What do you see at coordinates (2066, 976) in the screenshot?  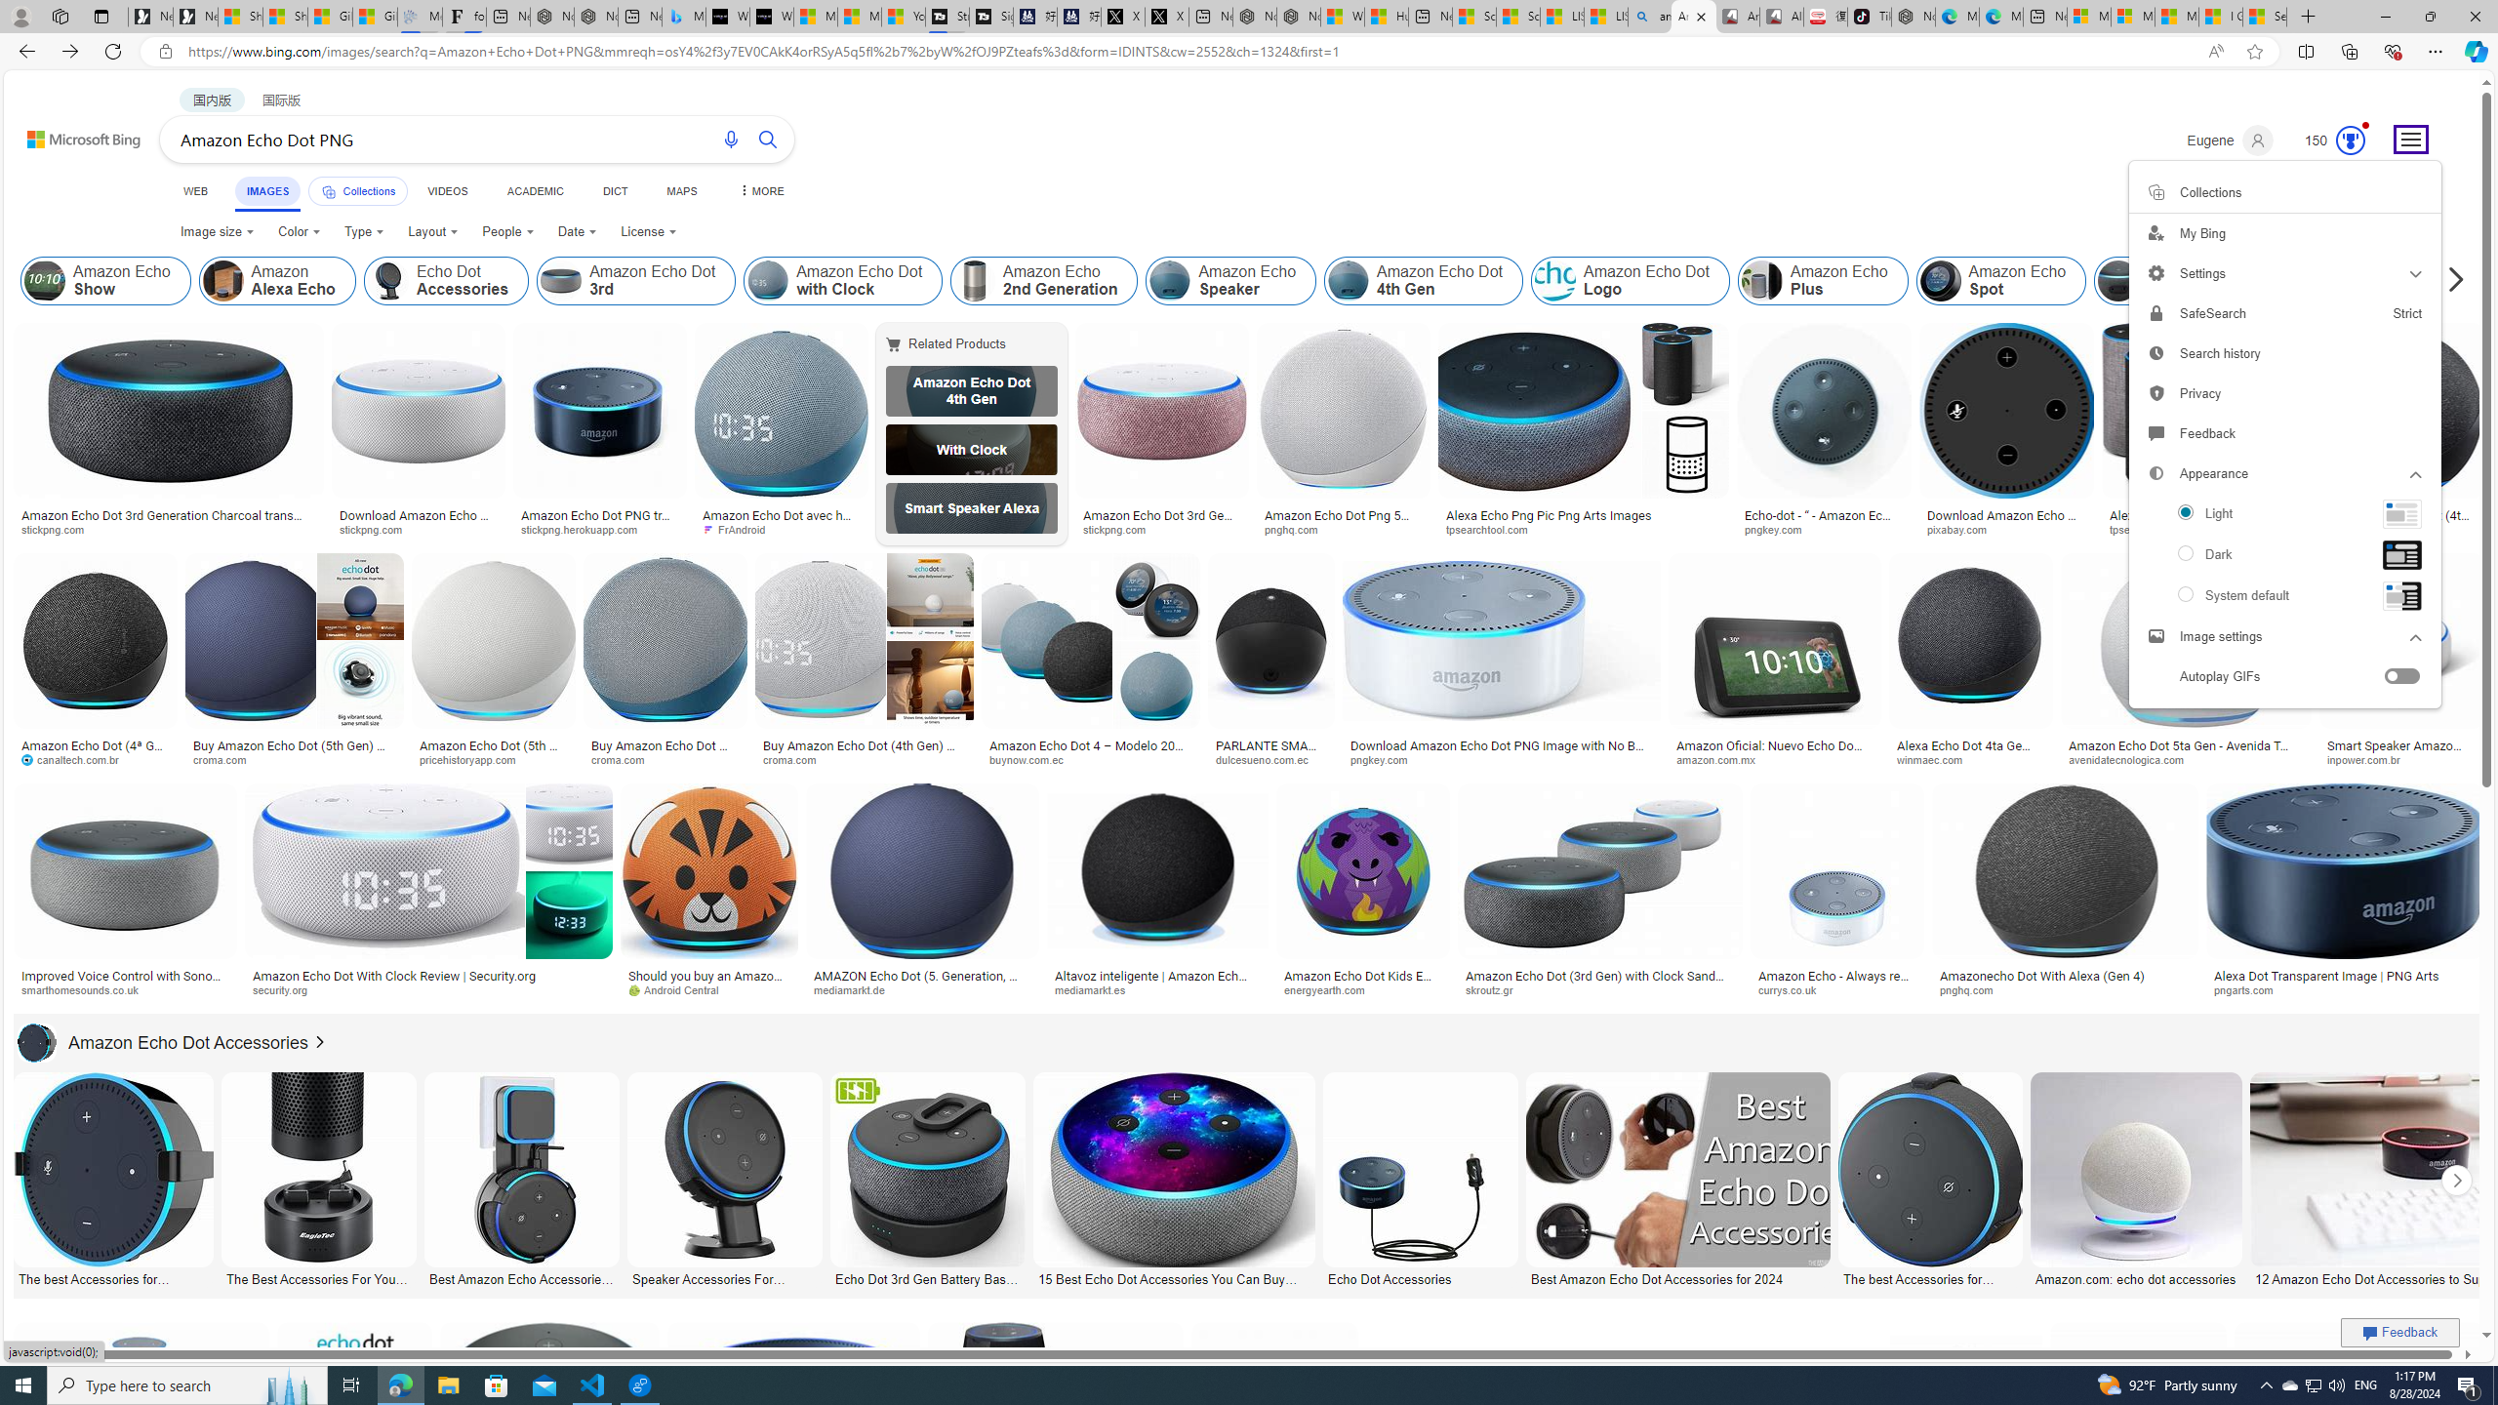 I see `Amazonecho Dot With Alexa (Gen 4)` at bounding box center [2066, 976].